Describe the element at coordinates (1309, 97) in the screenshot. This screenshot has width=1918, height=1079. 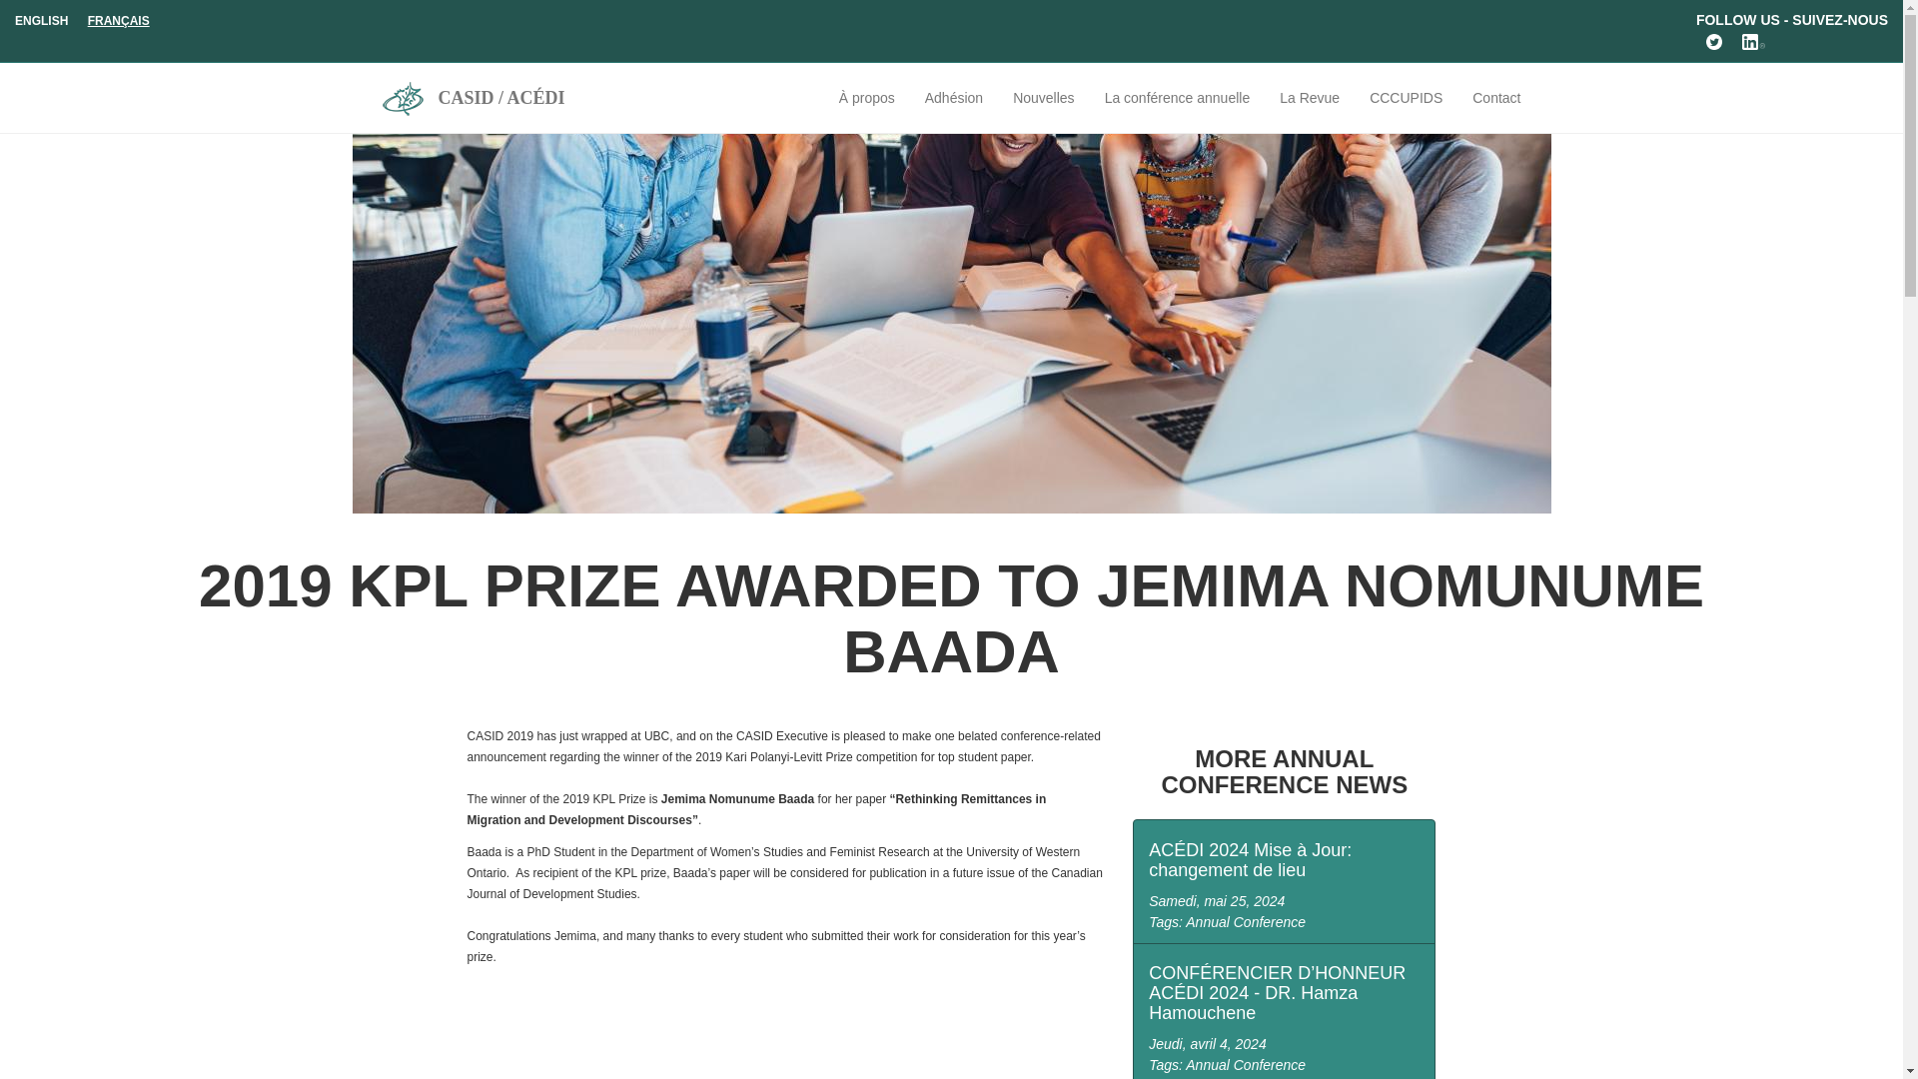
I see `La Revue` at that location.